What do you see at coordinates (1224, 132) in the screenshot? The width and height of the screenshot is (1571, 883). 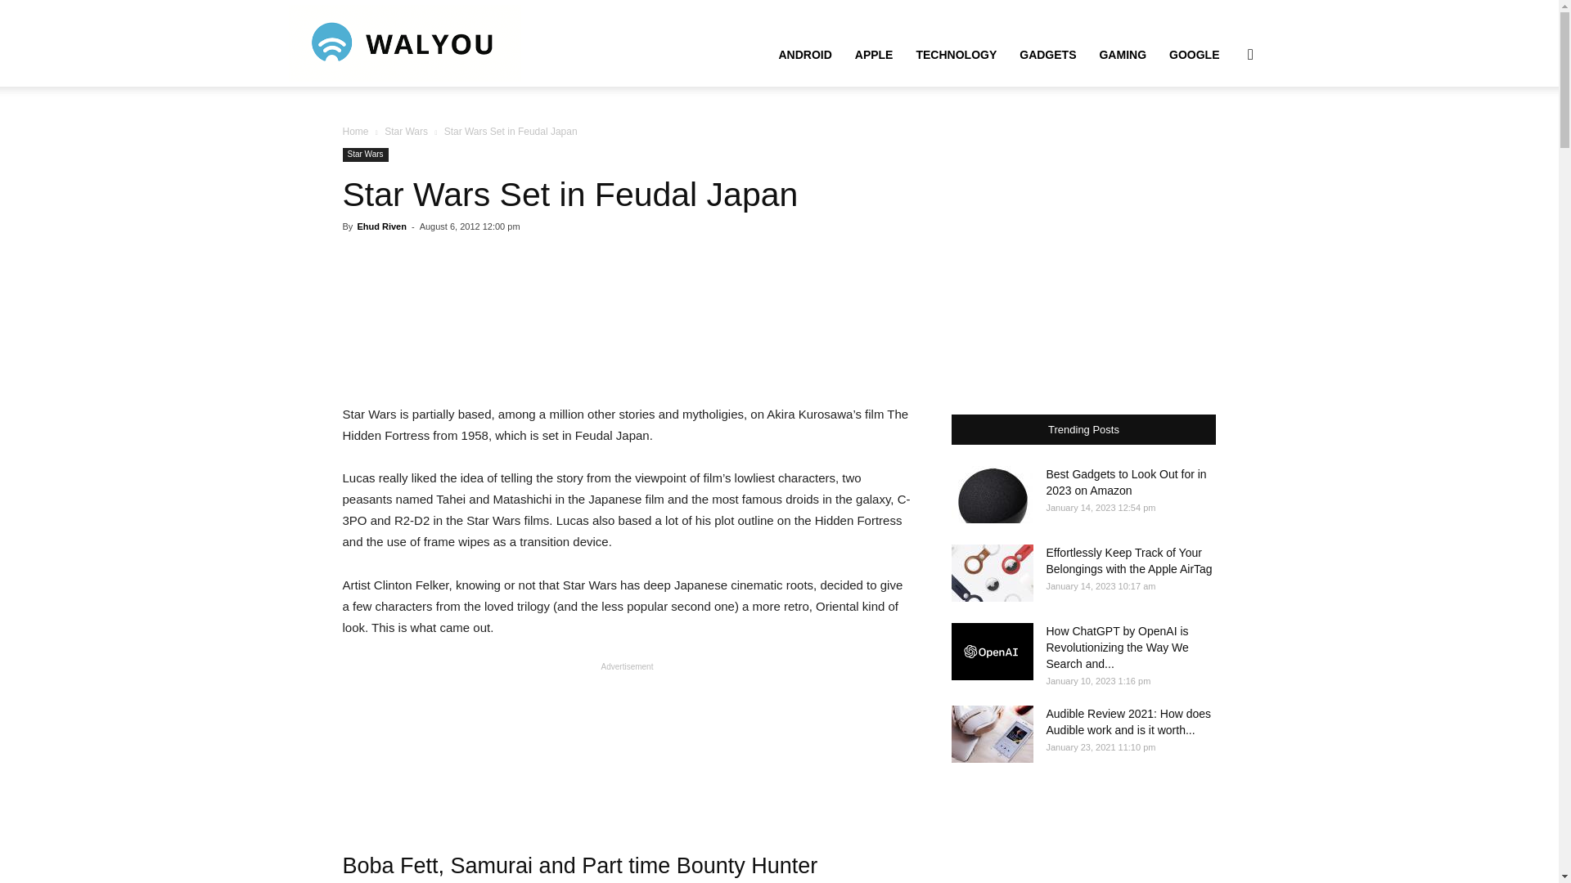 I see `Search` at bounding box center [1224, 132].